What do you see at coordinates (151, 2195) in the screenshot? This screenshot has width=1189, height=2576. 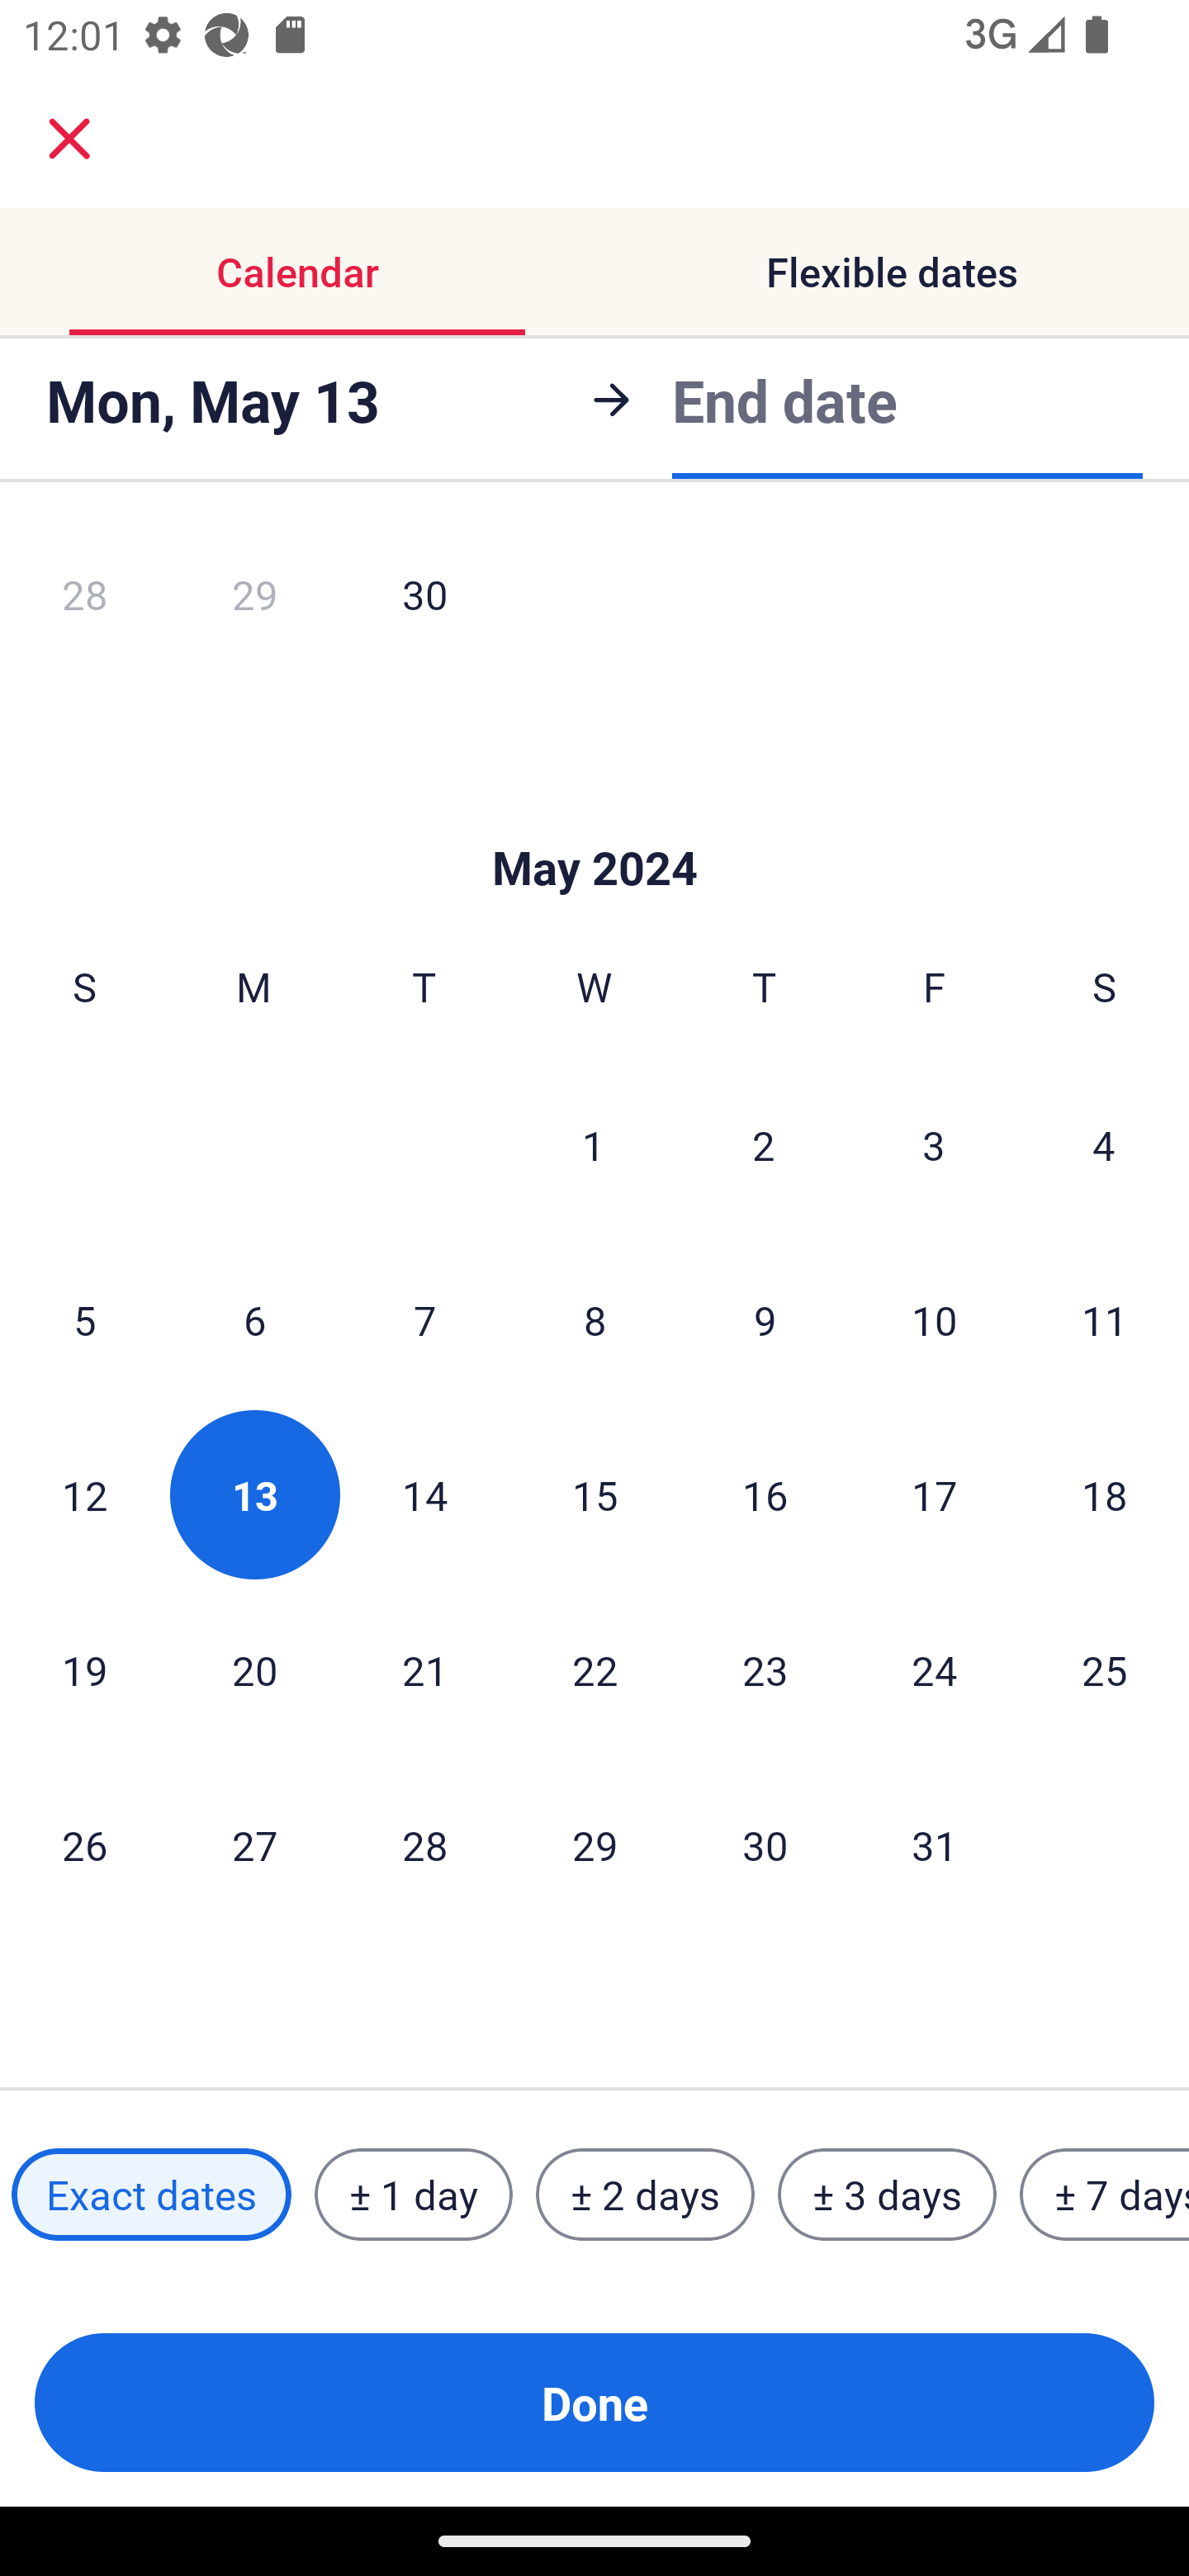 I see `Exact dates` at bounding box center [151, 2195].